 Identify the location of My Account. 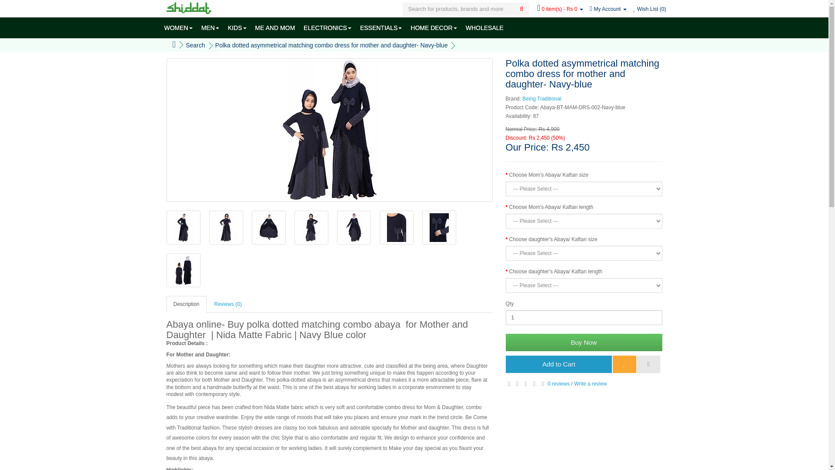
(608, 9).